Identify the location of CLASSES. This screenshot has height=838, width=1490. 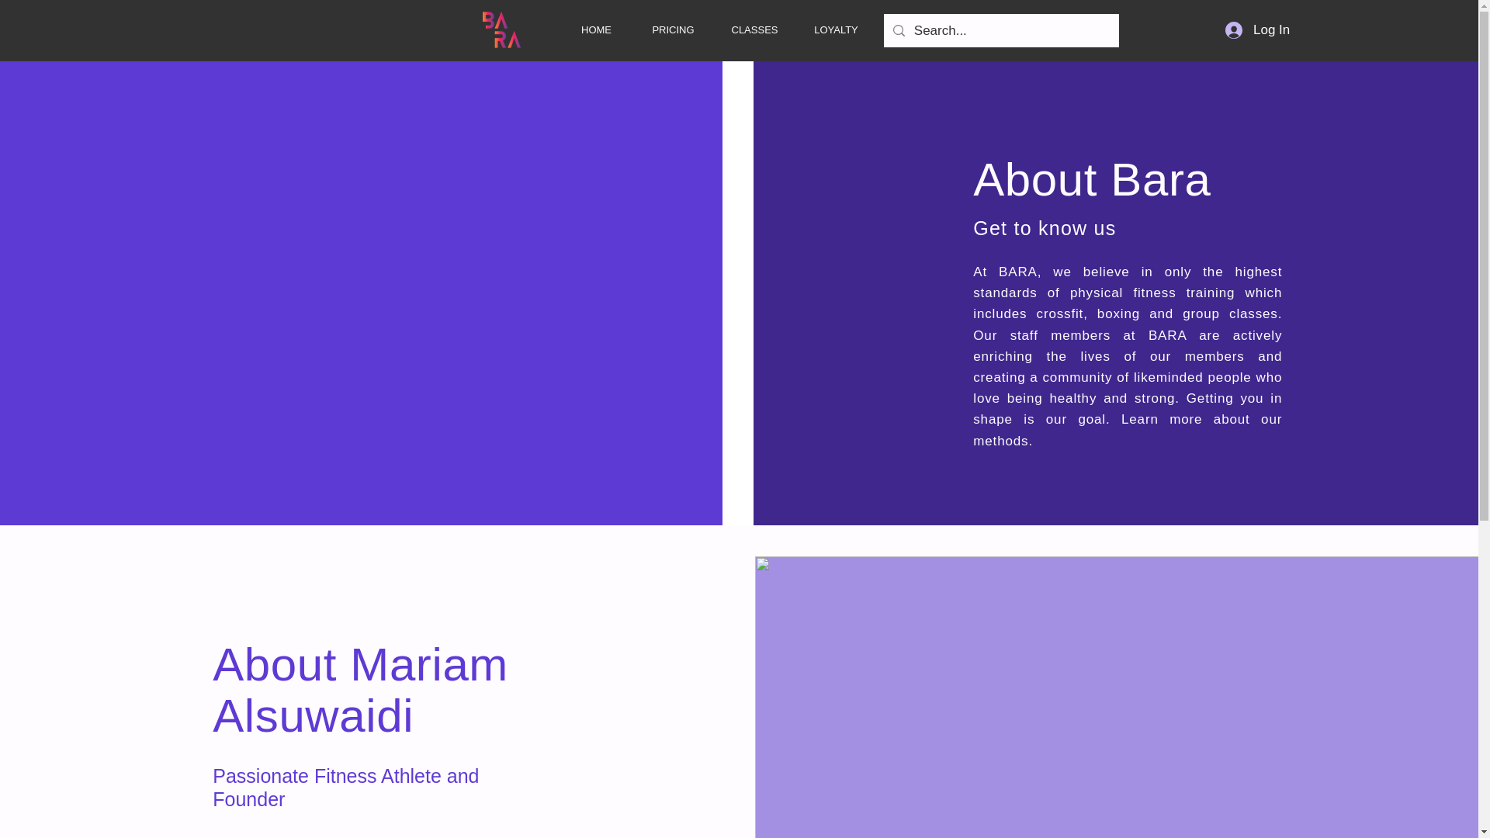
(754, 29).